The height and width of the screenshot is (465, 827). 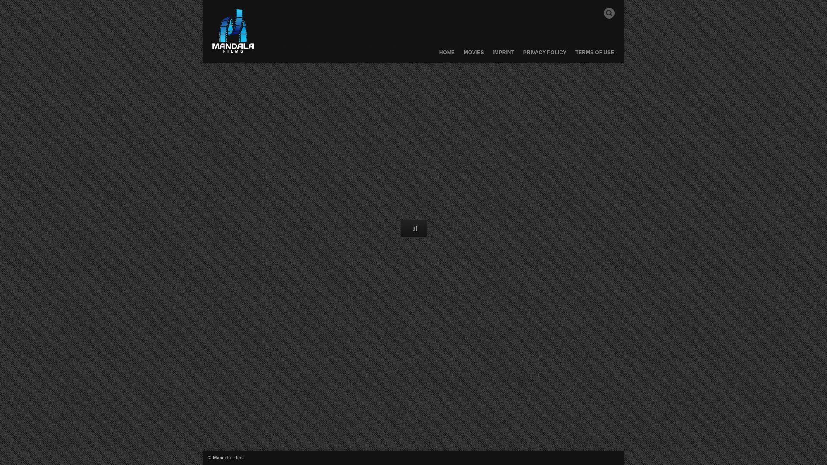 I want to click on PRIVACY POLICY, so click(x=544, y=56).